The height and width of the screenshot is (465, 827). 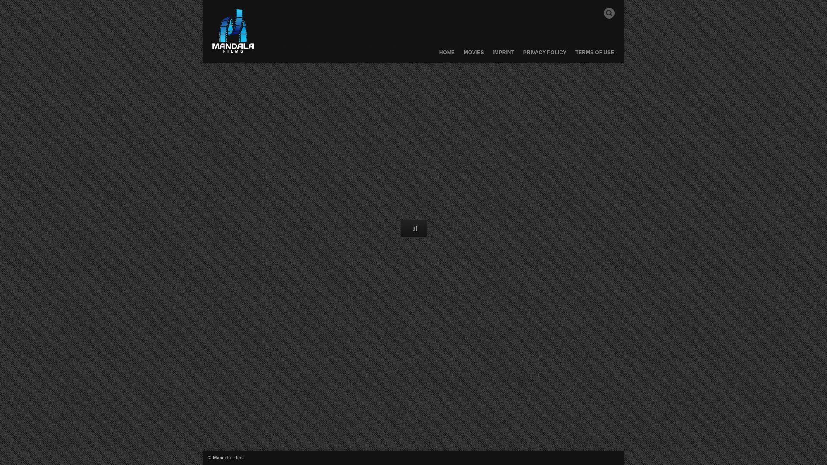 I want to click on PRIVACY POLICY, so click(x=544, y=56).